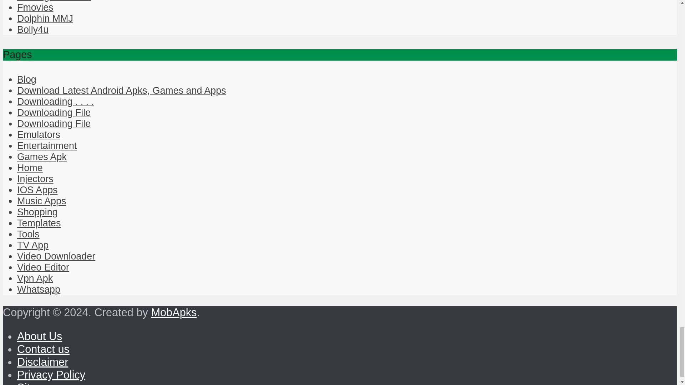  I want to click on Downloading . . . ., so click(56, 102).